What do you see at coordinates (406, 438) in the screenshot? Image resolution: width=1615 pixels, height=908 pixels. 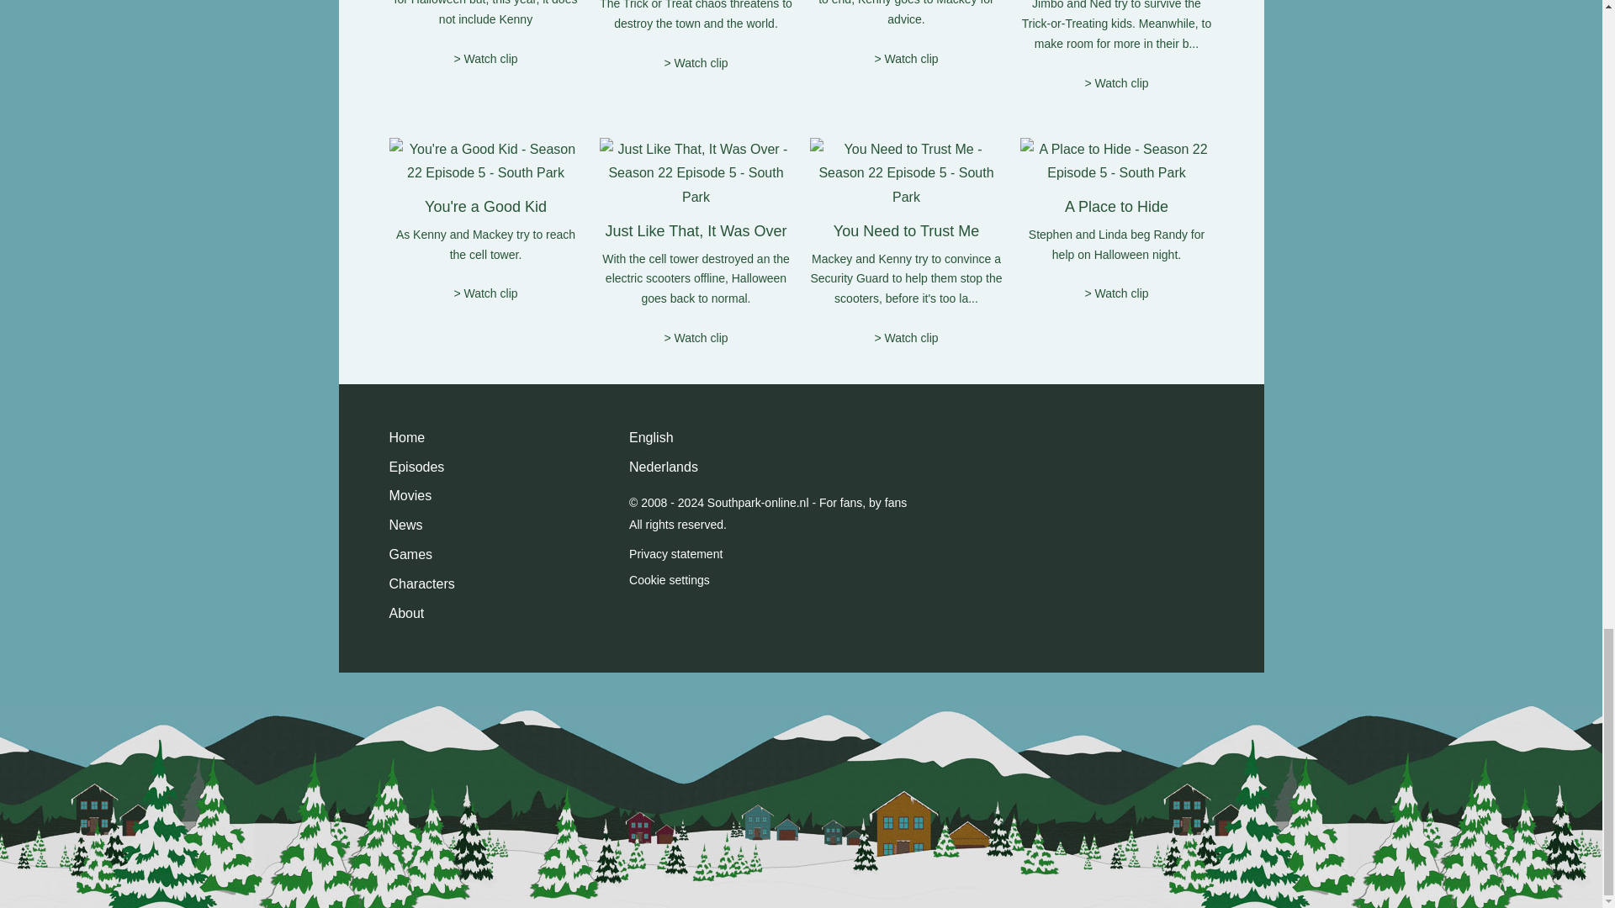 I see `Home` at bounding box center [406, 438].